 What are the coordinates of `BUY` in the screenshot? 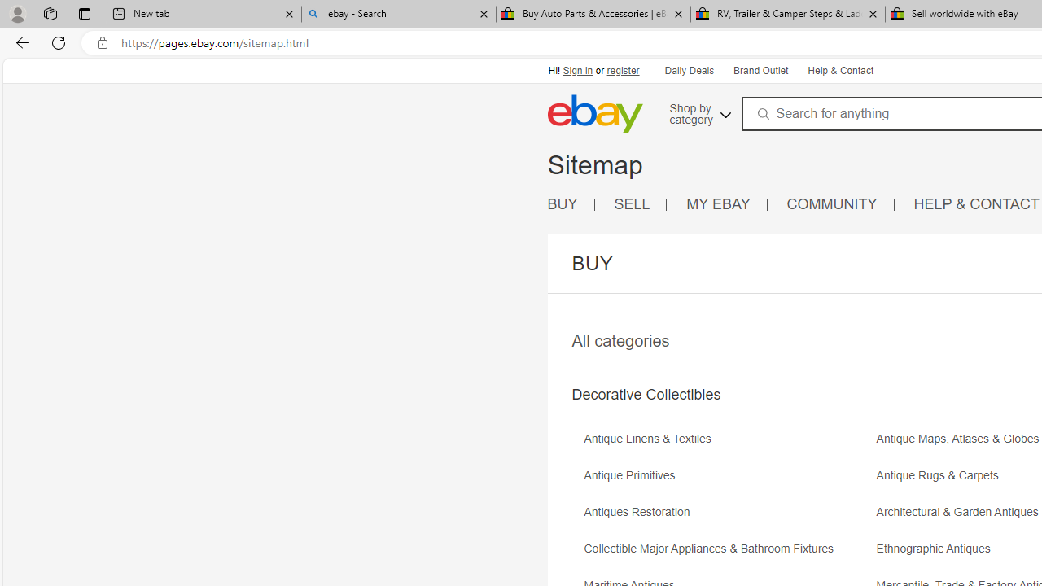 It's located at (571, 205).